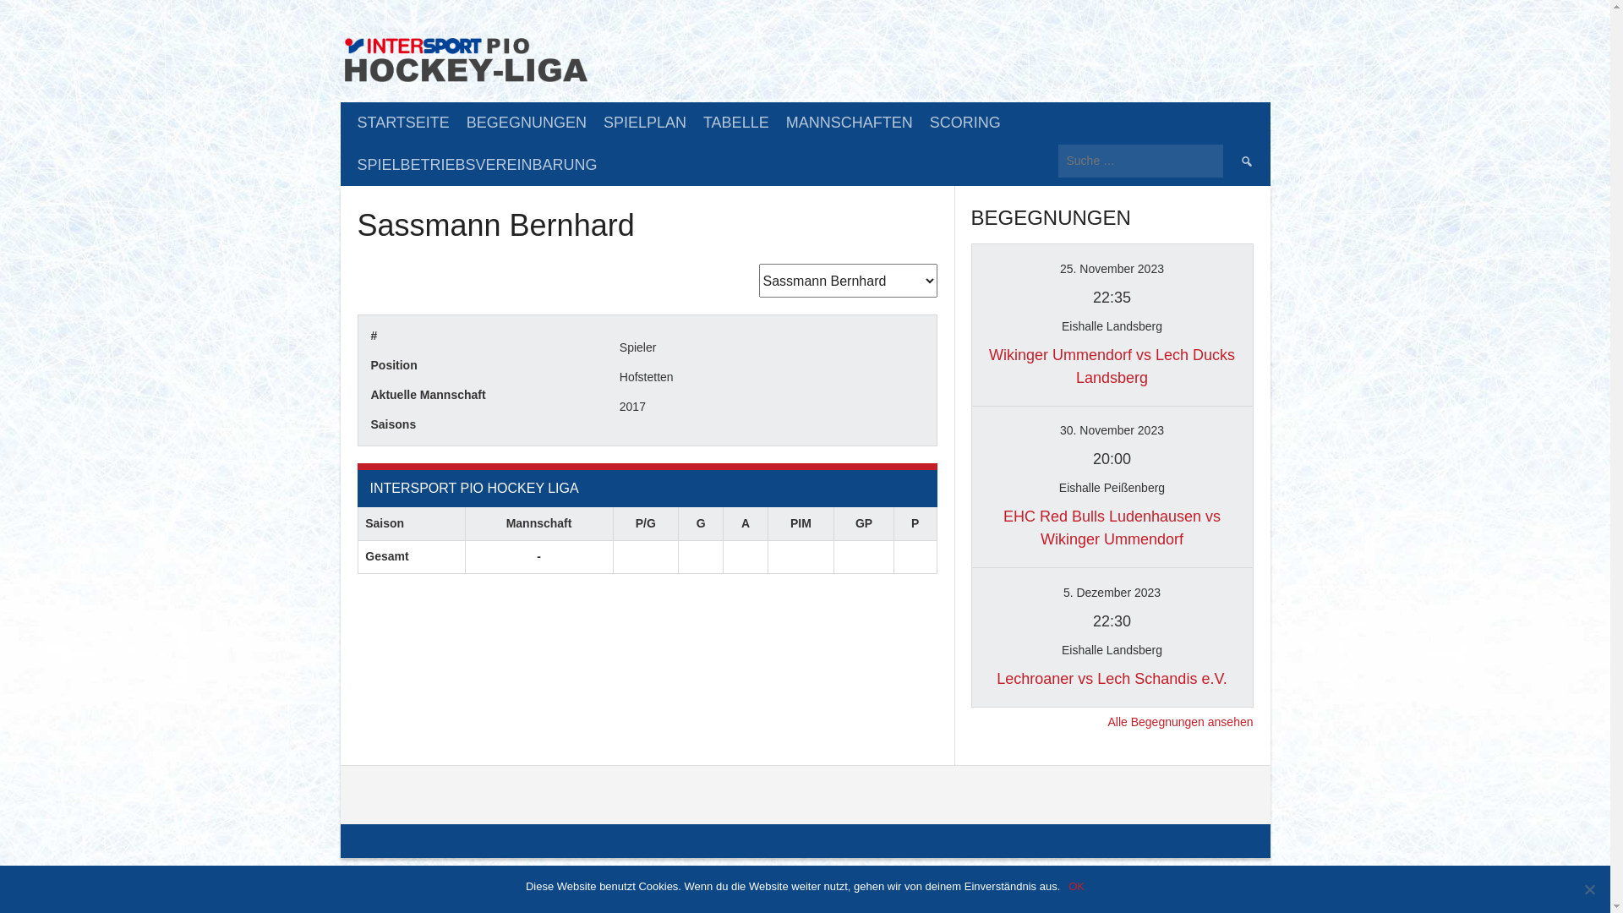 This screenshot has width=1623, height=913. Describe the element at coordinates (1180, 722) in the screenshot. I see `Alle Begegnungen ansehen` at that location.